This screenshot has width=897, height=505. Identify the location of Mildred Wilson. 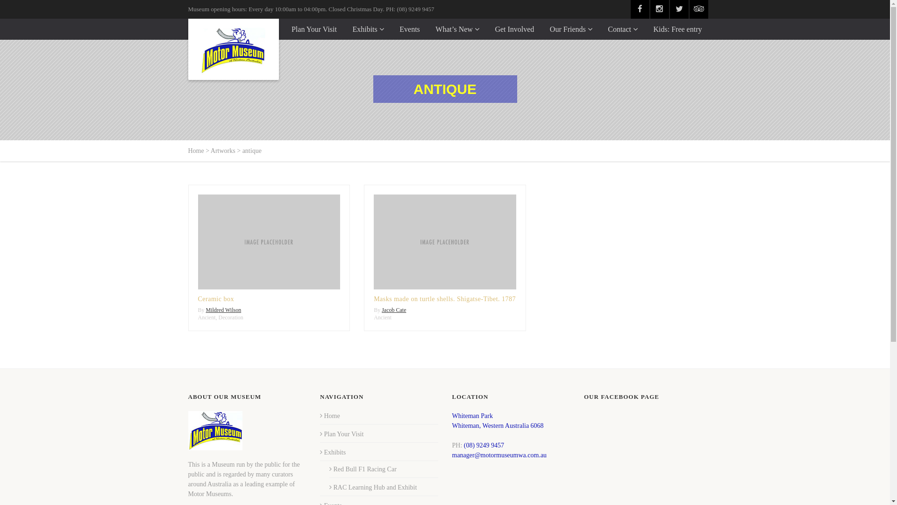
(224, 310).